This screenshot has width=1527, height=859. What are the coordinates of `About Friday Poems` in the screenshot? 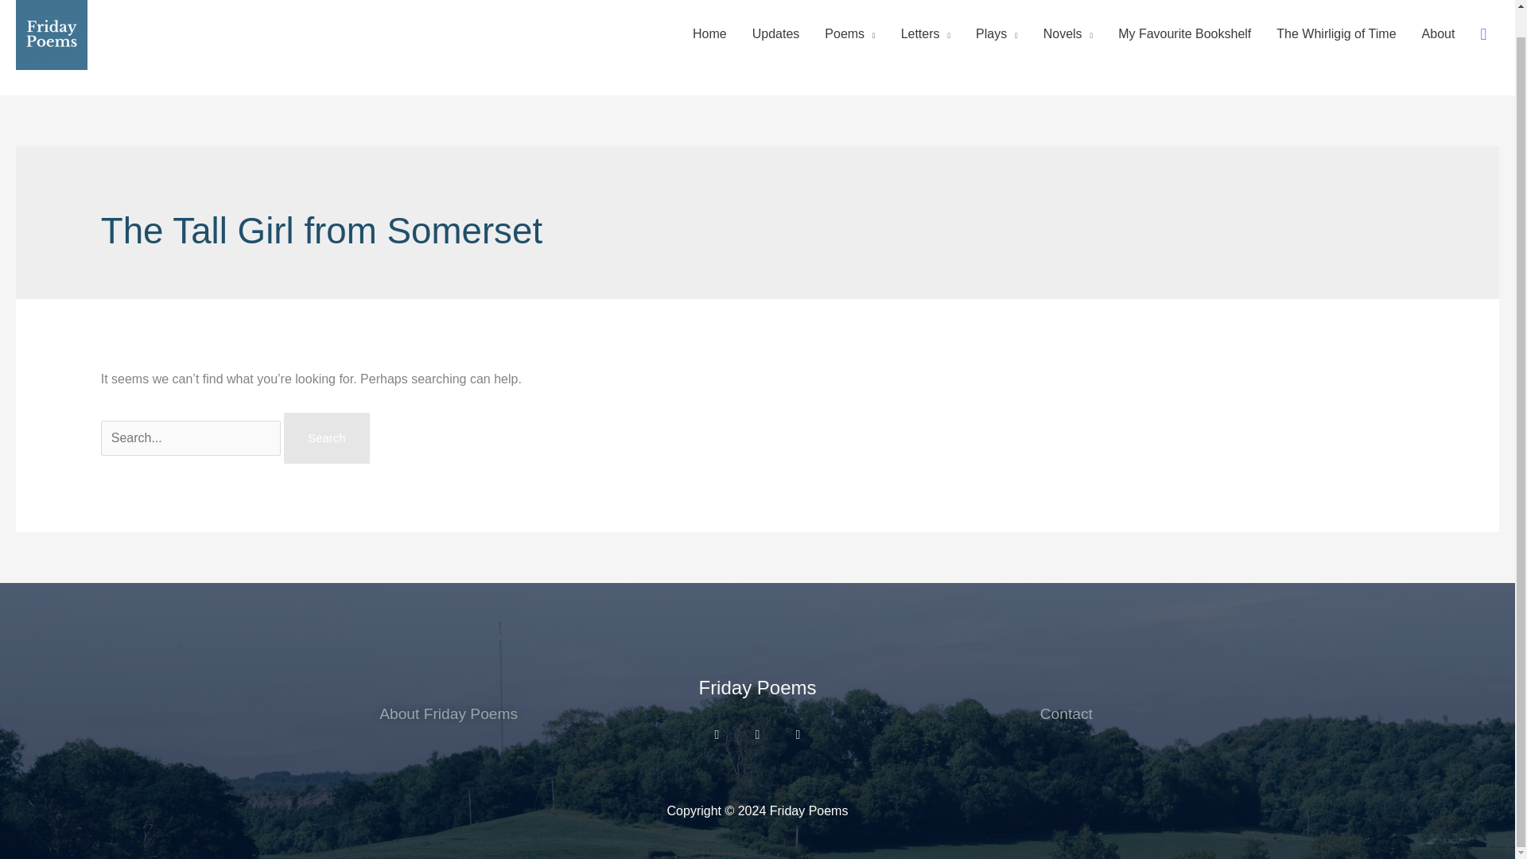 It's located at (448, 713).